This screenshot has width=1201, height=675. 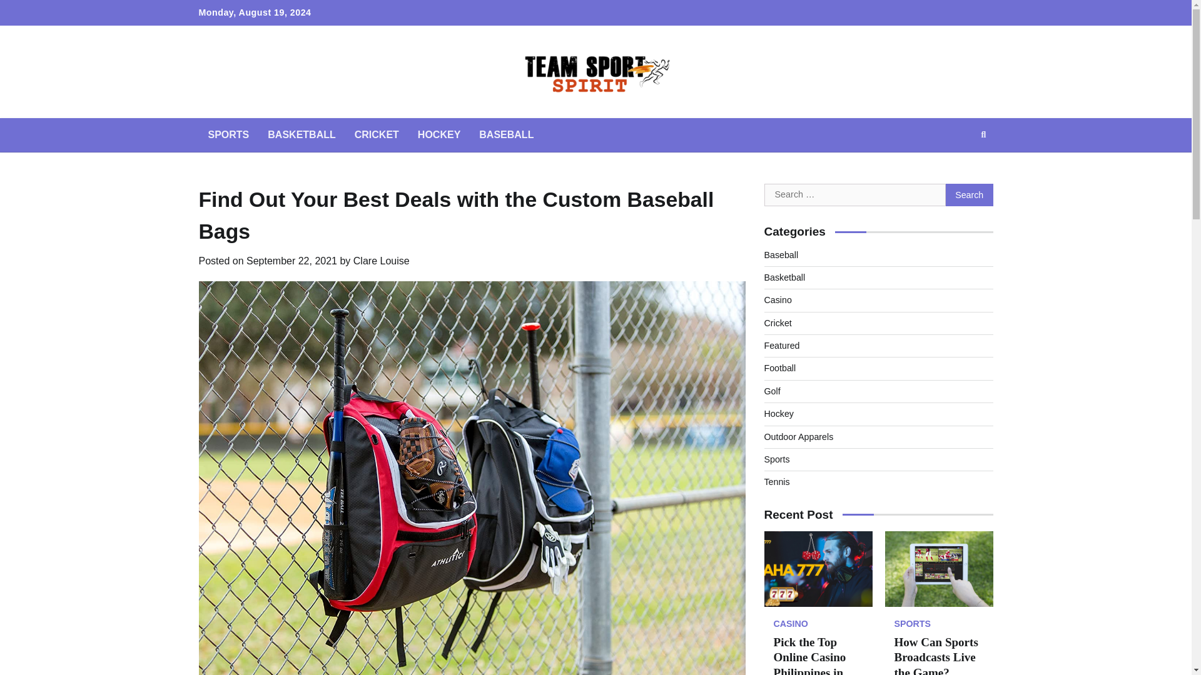 What do you see at coordinates (229, 135) in the screenshot?
I see `SPORTS` at bounding box center [229, 135].